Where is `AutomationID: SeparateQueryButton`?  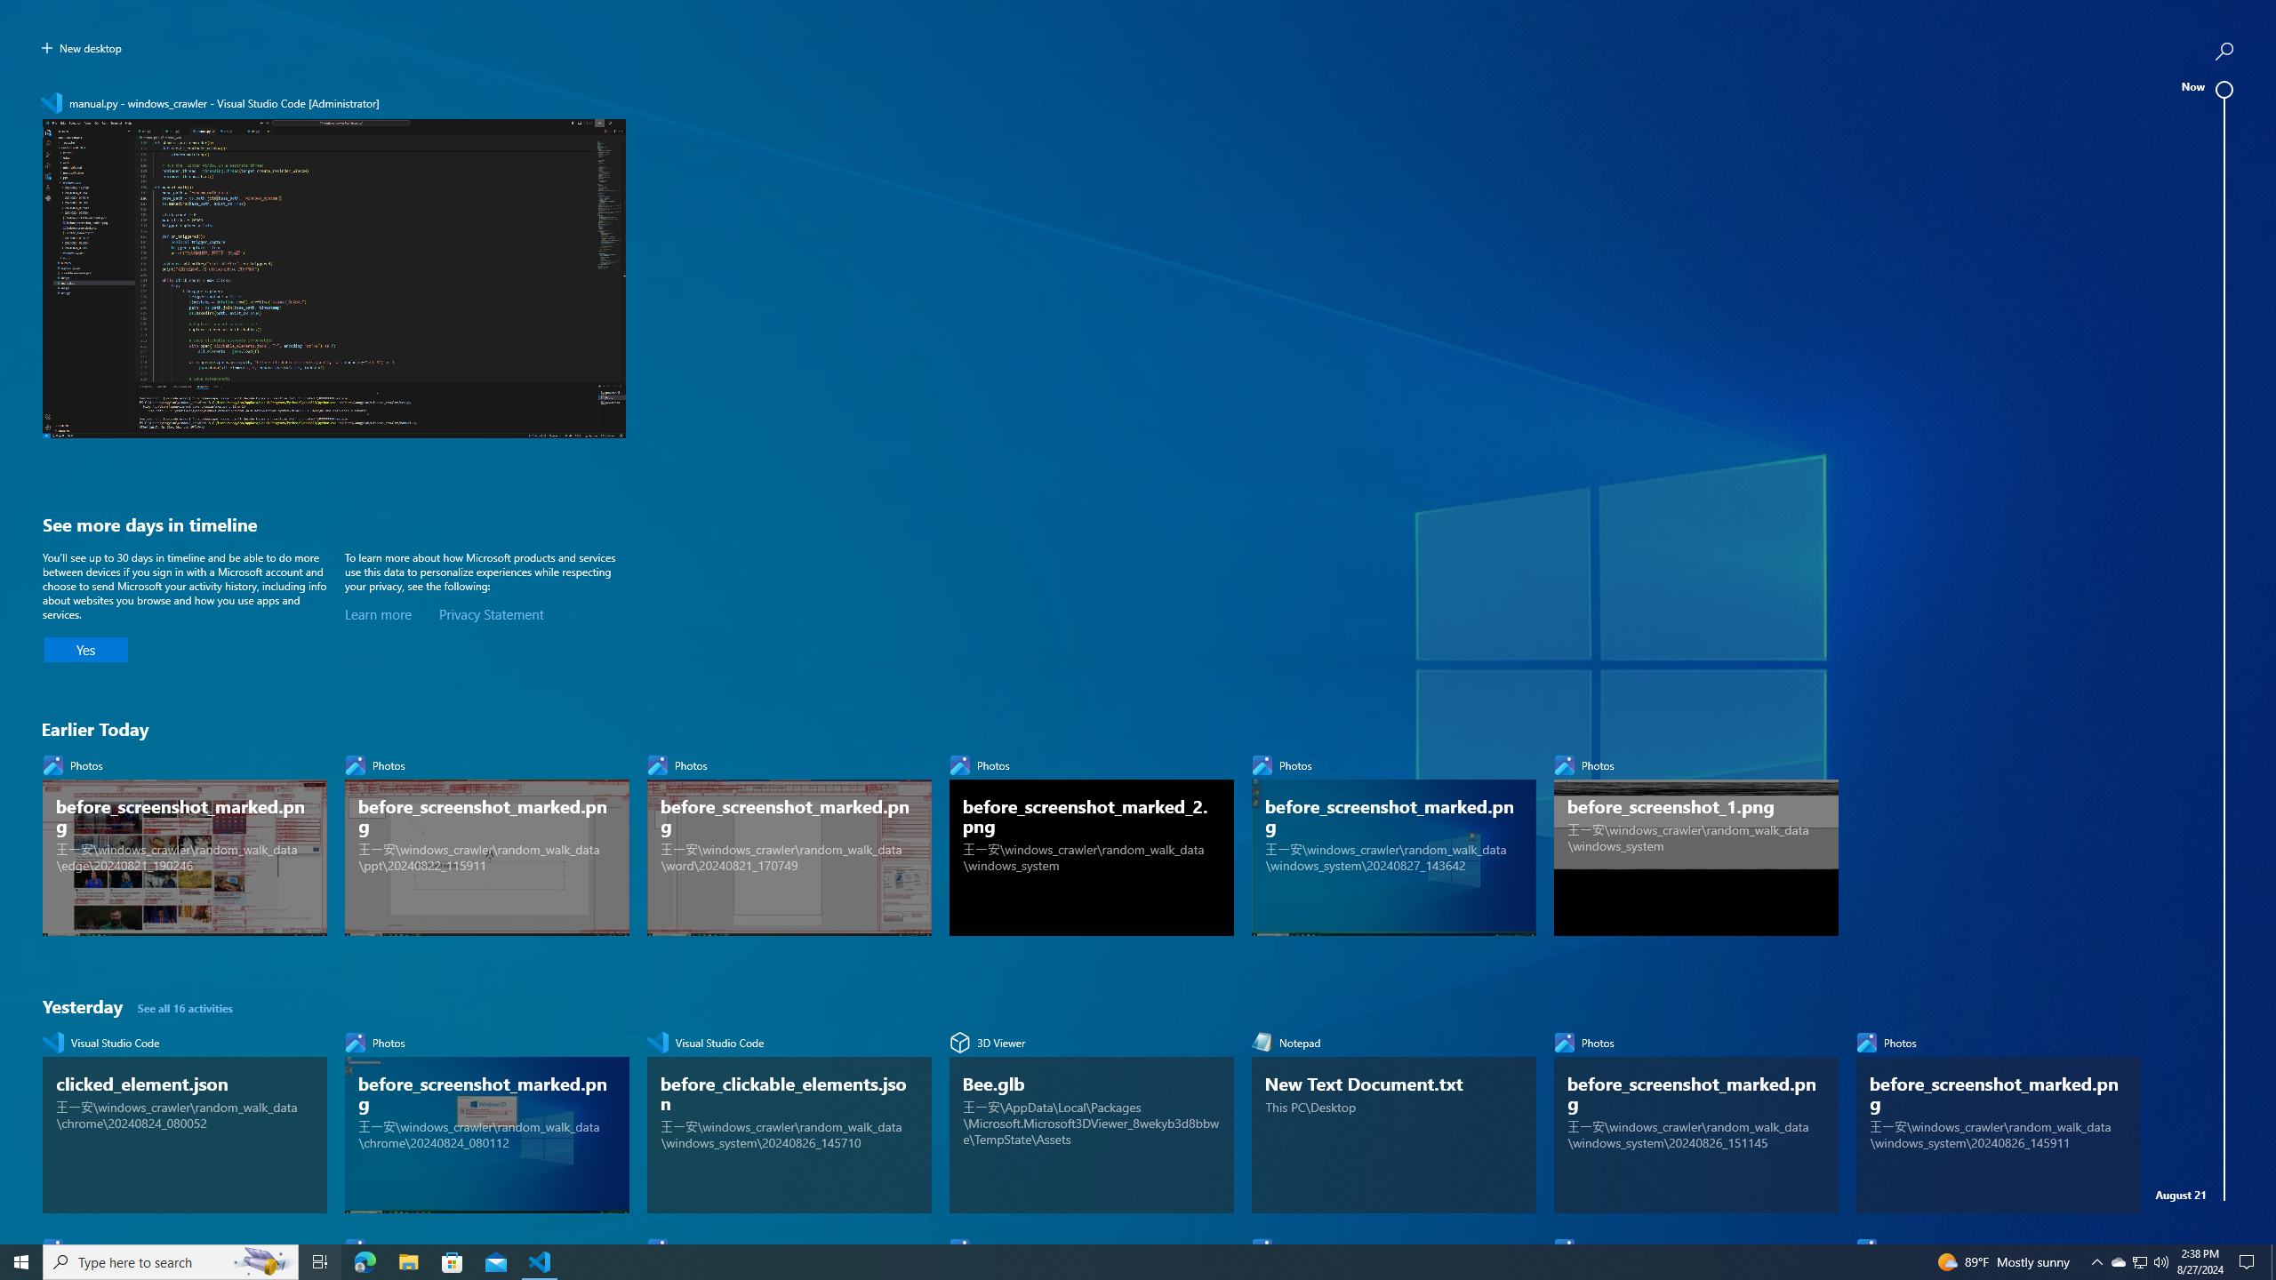 AutomationID: SeparateQueryButton is located at coordinates (2224, 51).